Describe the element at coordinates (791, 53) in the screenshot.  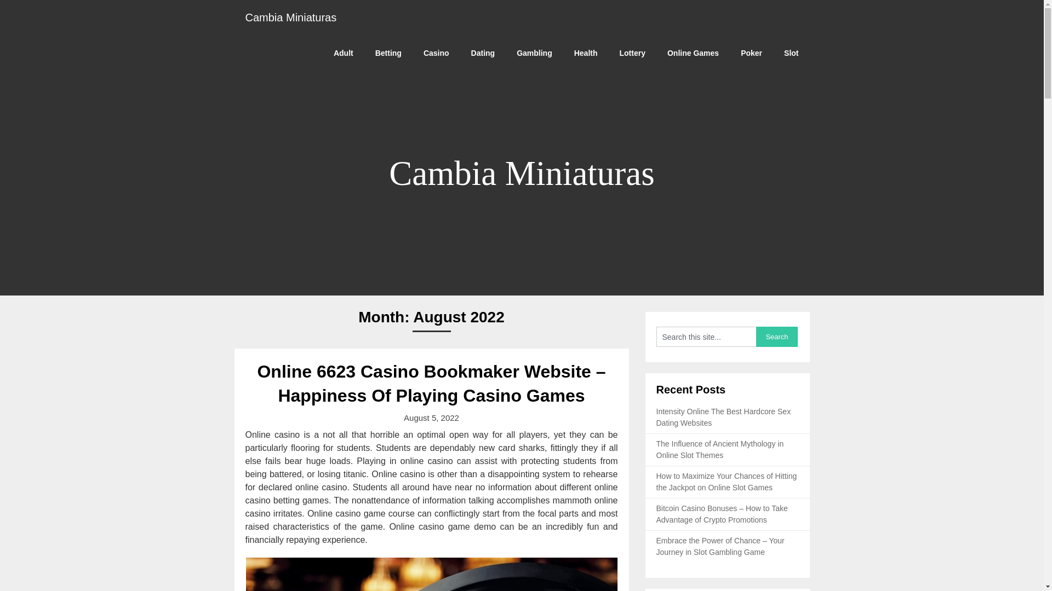
I see `Slot` at that location.